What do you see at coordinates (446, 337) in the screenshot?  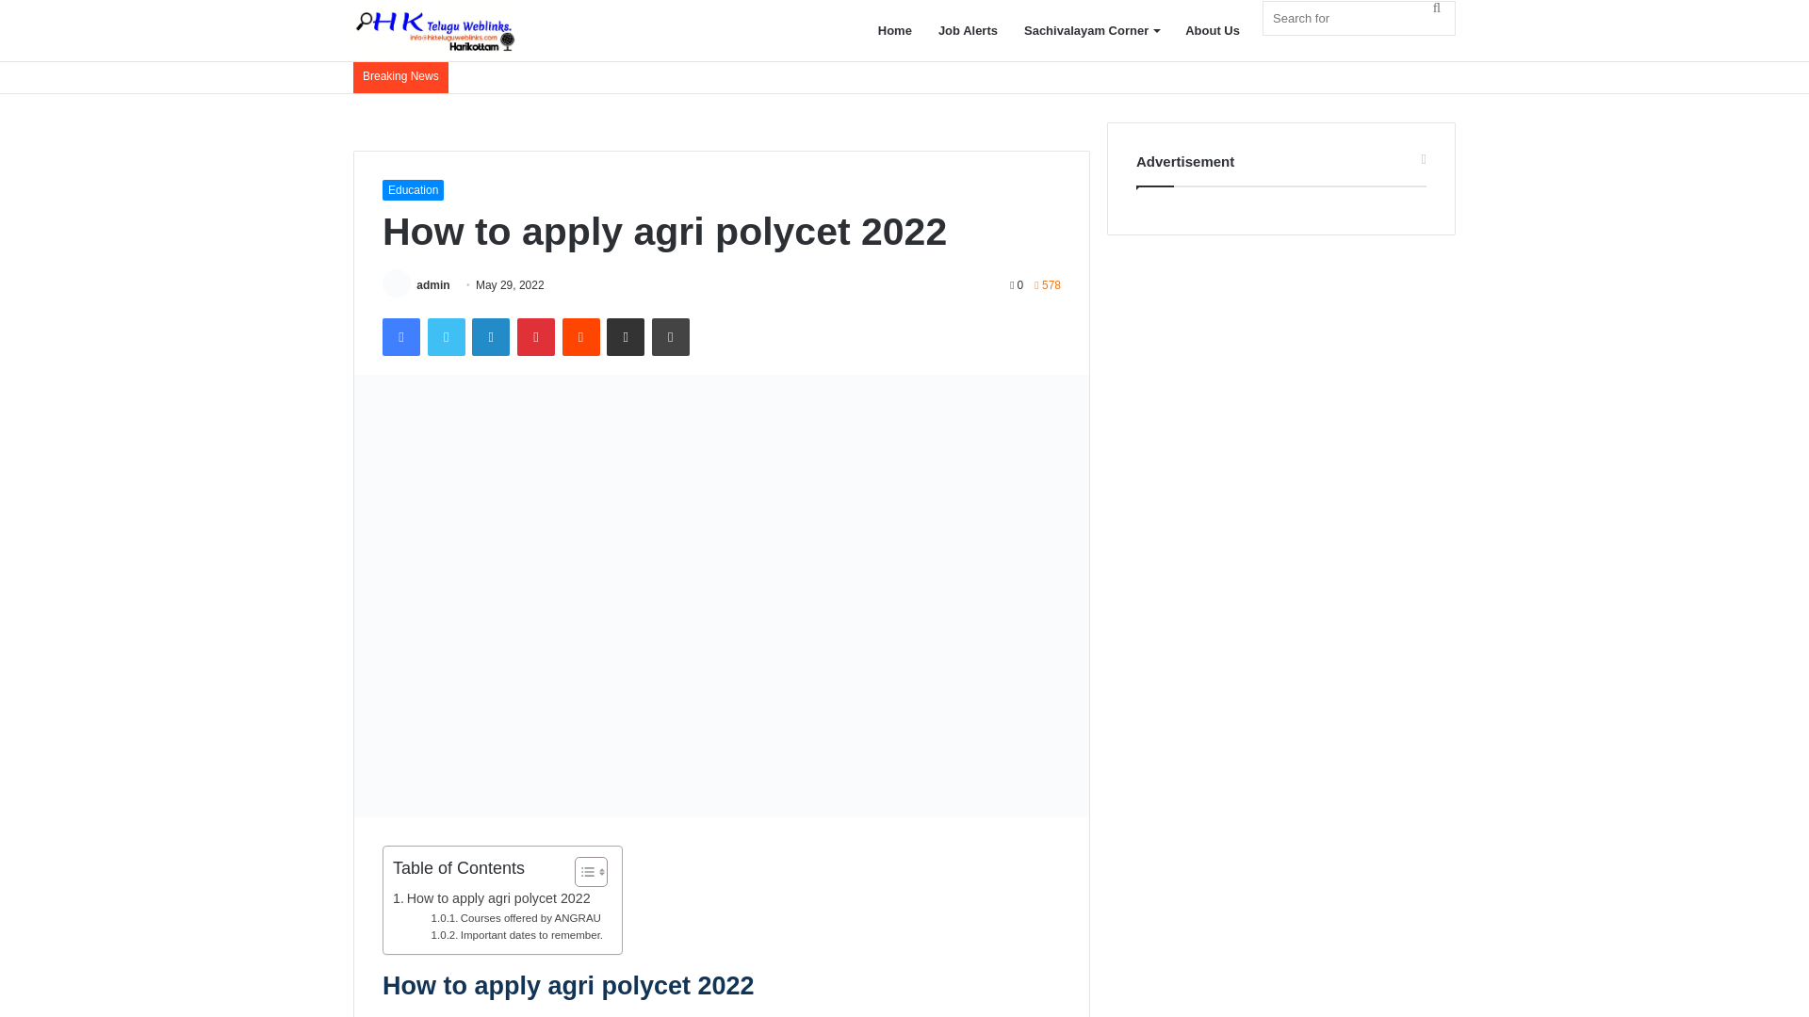 I see `Twitter` at bounding box center [446, 337].